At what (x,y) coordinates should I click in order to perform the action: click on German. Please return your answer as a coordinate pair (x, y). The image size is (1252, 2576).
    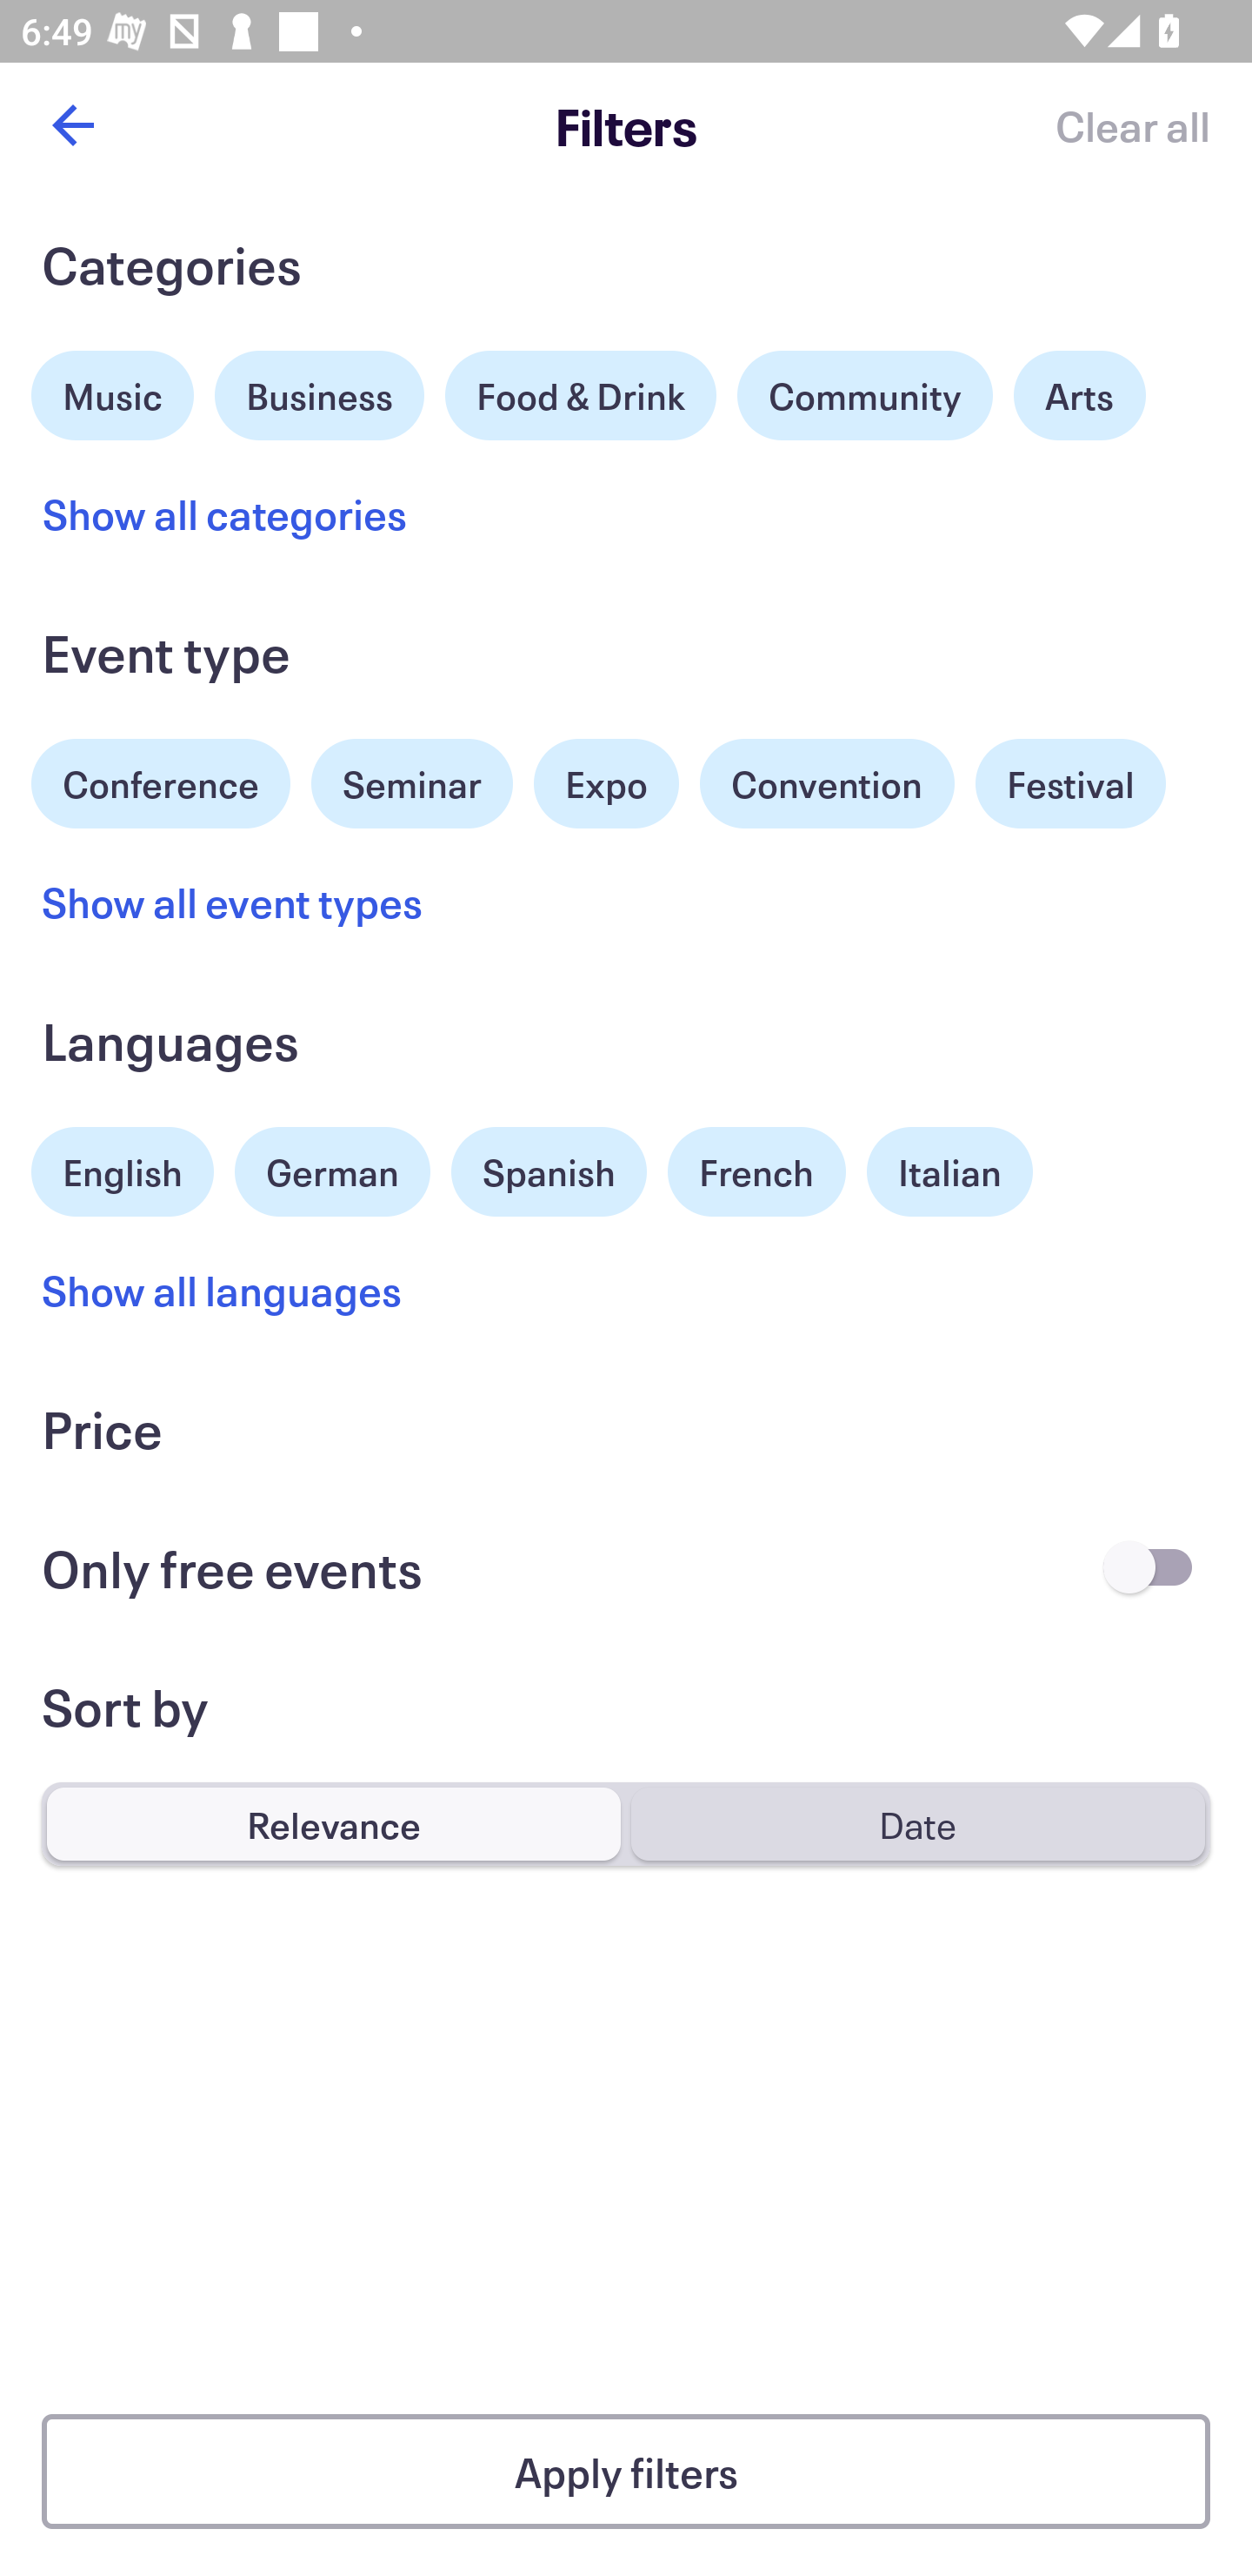
    Looking at the image, I should click on (332, 1168).